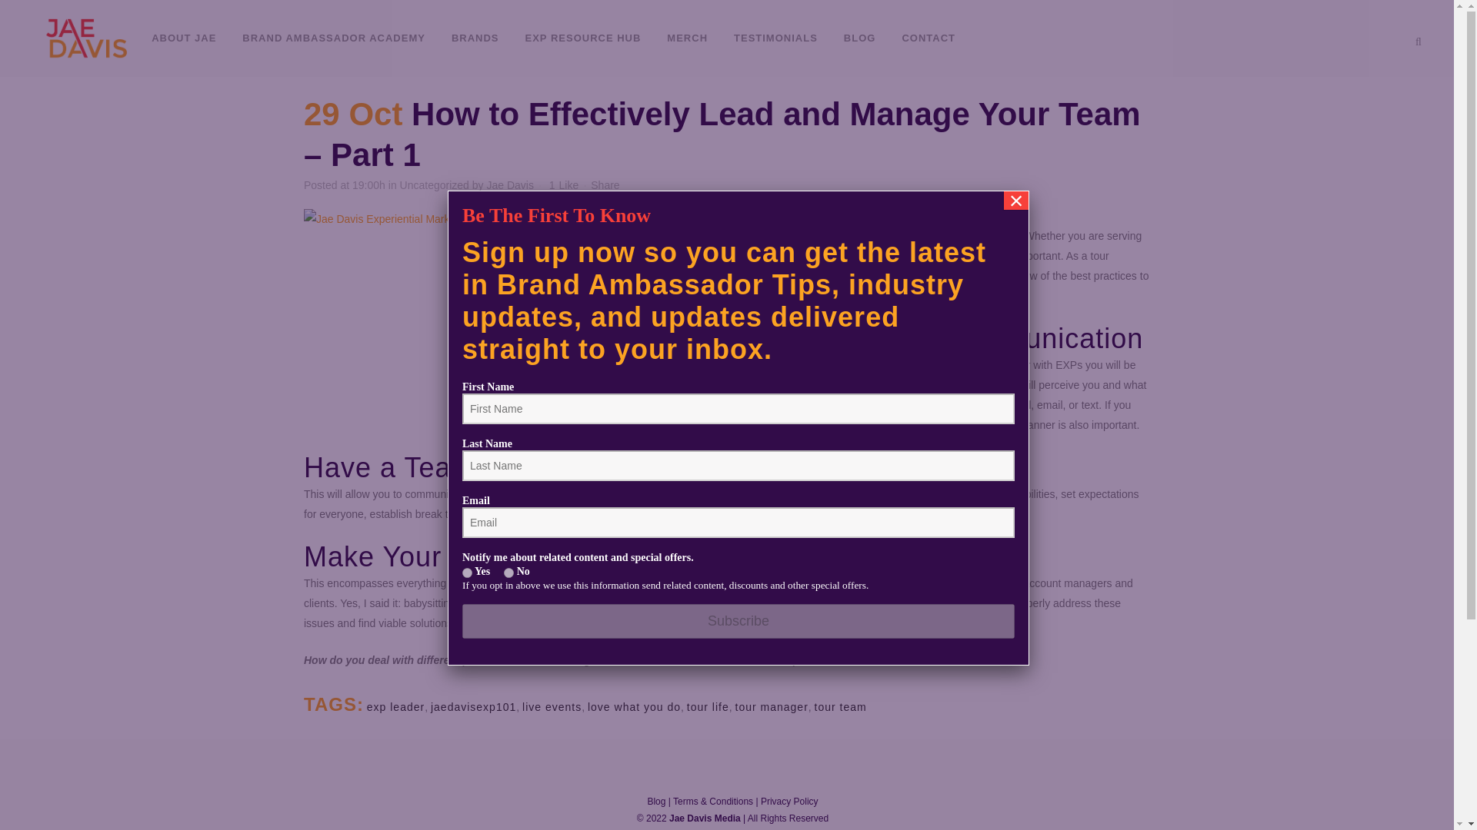 The height and width of the screenshot is (830, 1477). I want to click on Like this, so click(564, 185).